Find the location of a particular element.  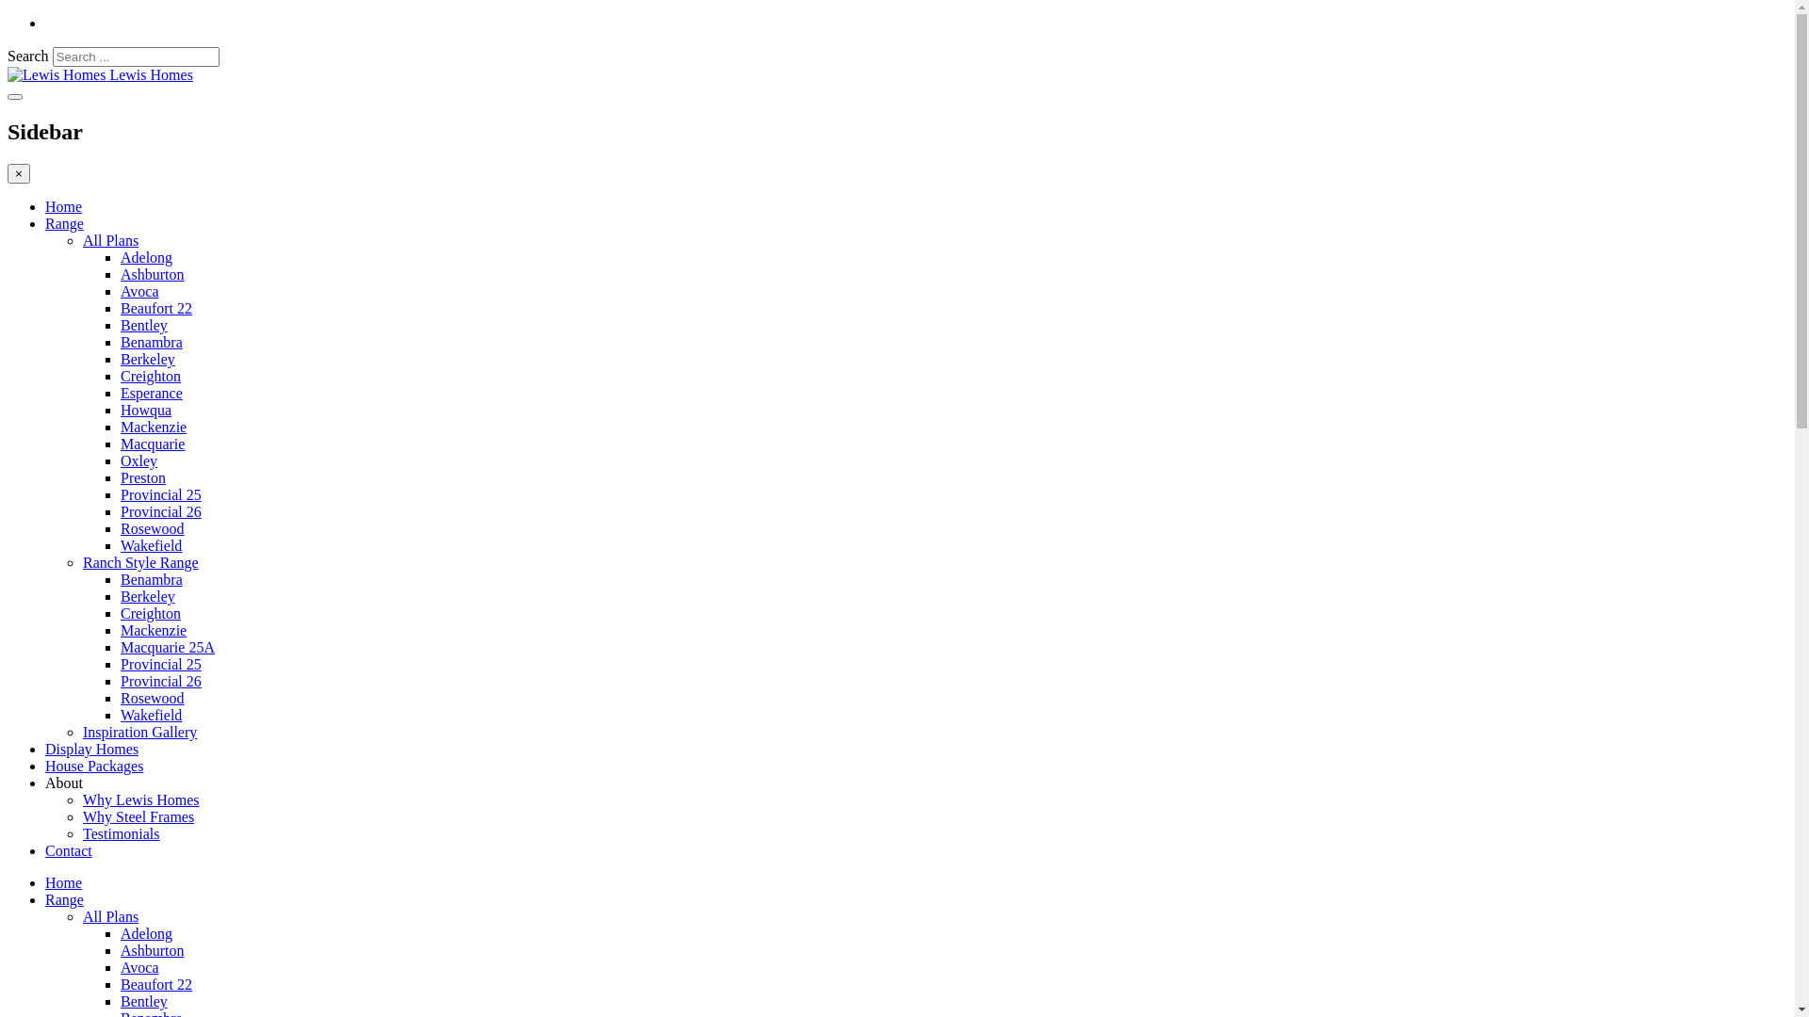

Adelong is located at coordinates (147, 258).